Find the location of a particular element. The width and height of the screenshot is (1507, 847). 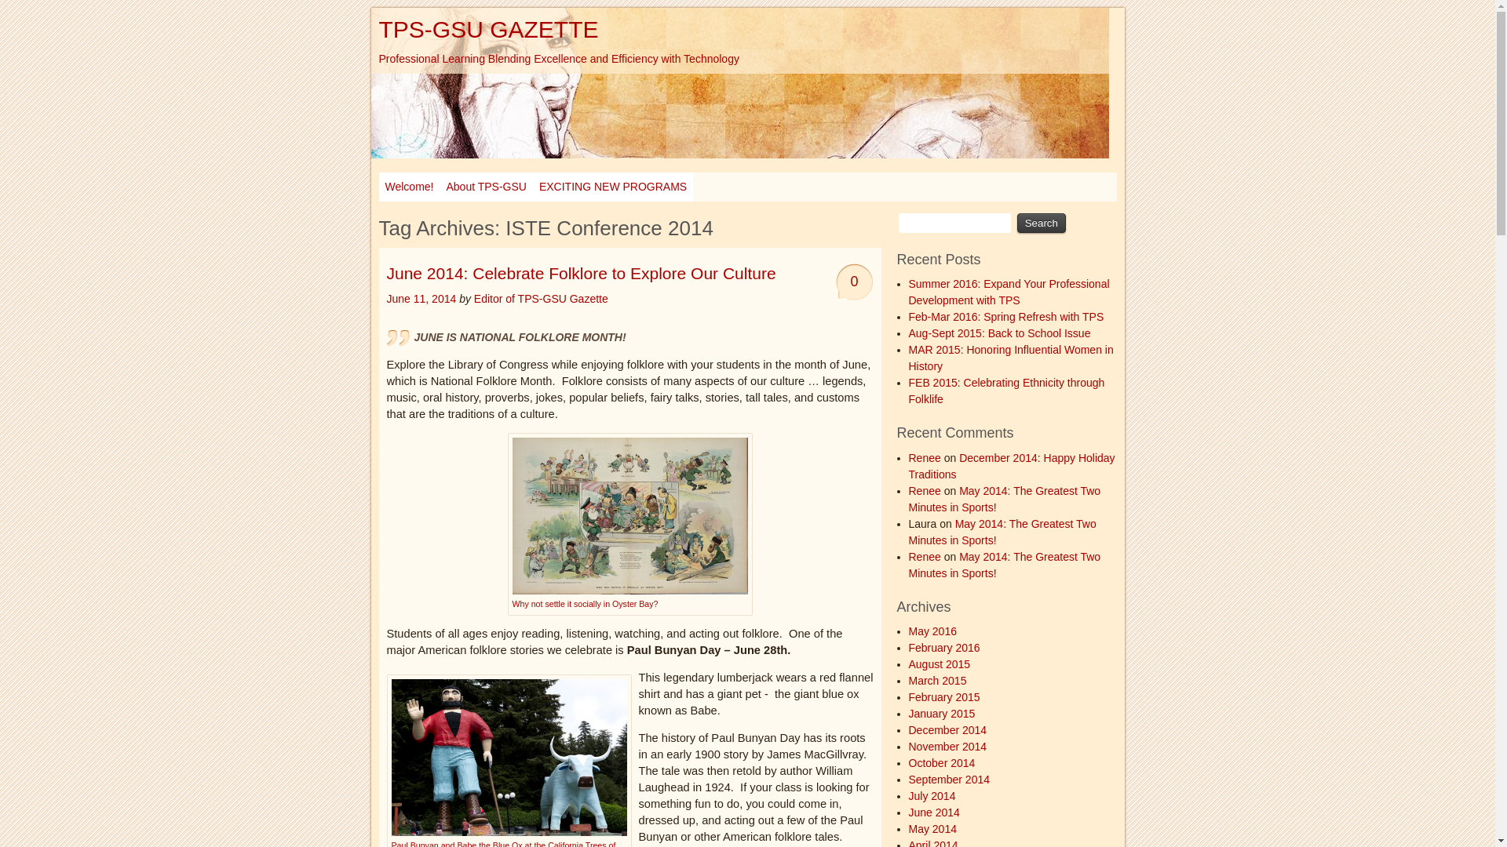

View all posts by Editor of TPS-GSU Gazette is located at coordinates (542, 298).